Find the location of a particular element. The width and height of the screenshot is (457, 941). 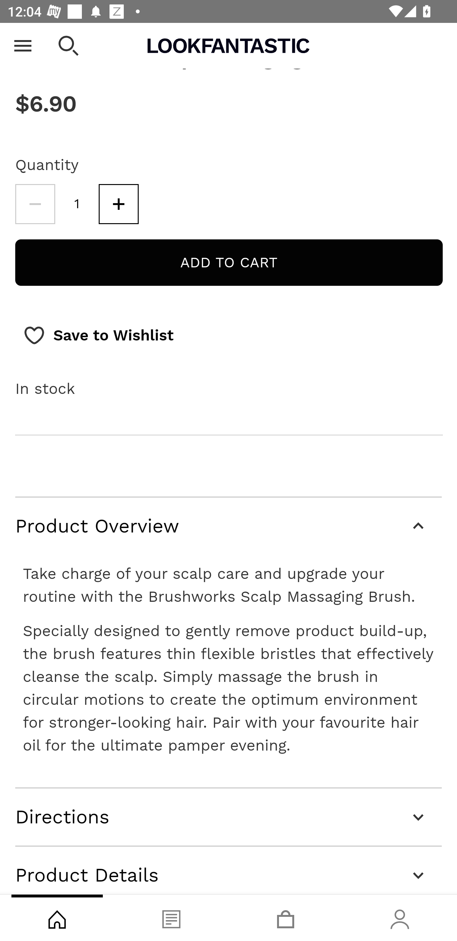

Basket, tab, 3 of 4 is located at coordinates (286, 918).